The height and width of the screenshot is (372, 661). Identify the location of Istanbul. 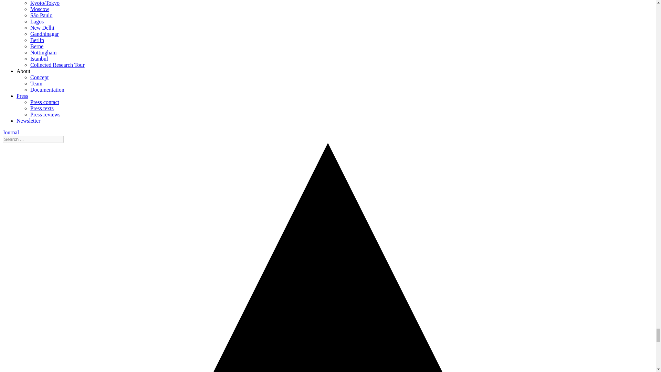
(39, 59).